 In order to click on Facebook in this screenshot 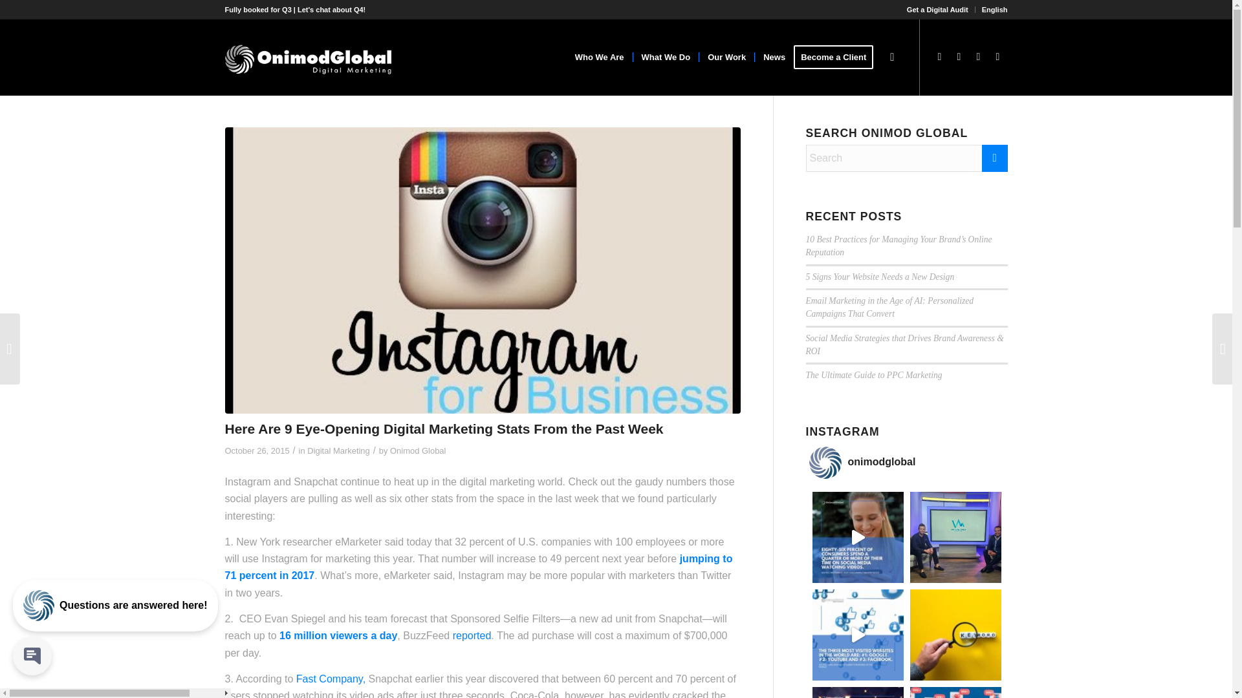, I will do `click(959, 57)`.